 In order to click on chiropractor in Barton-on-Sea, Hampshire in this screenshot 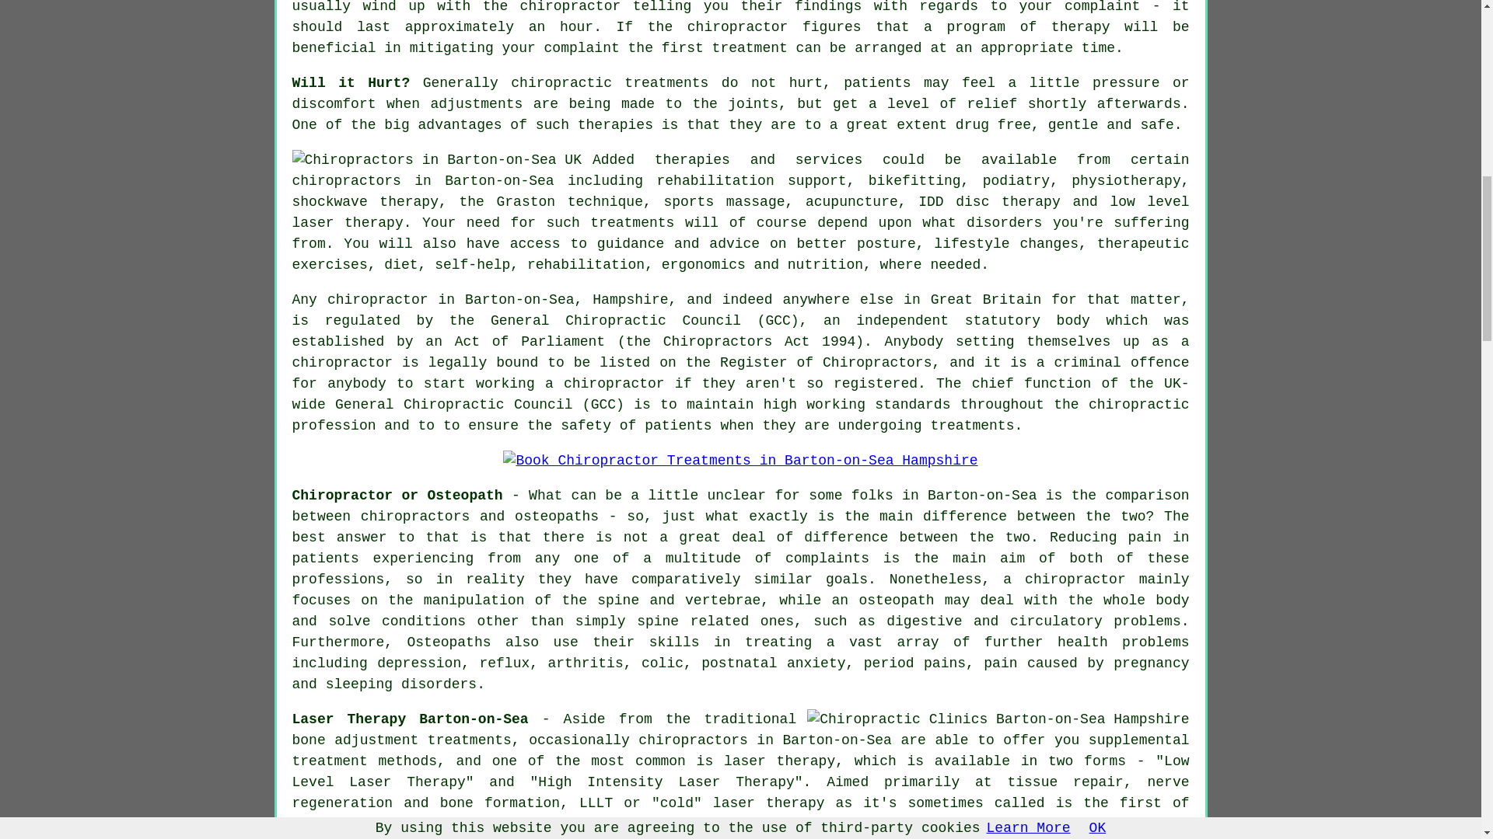, I will do `click(498, 300)`.